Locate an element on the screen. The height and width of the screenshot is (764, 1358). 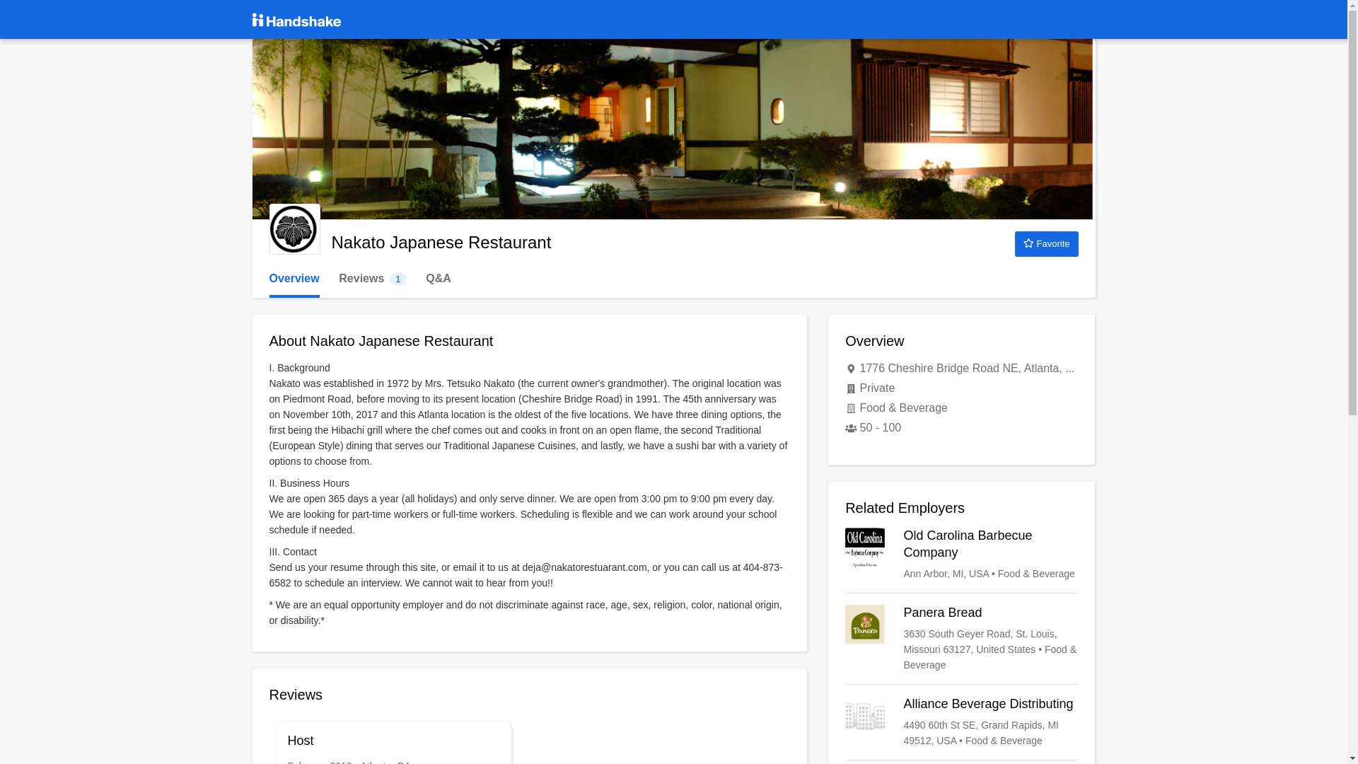
Alliance Beverage Distributing is located at coordinates (961, 722).